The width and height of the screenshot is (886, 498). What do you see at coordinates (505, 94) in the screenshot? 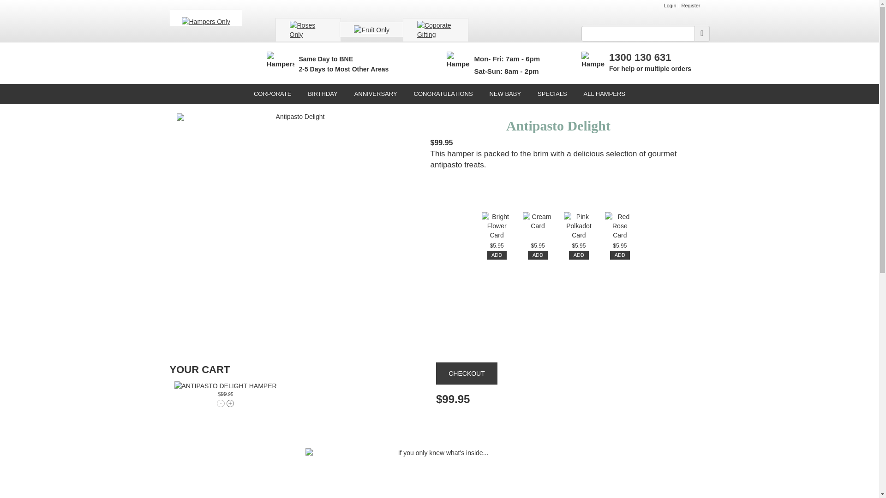
I see `NEW BABY` at bounding box center [505, 94].